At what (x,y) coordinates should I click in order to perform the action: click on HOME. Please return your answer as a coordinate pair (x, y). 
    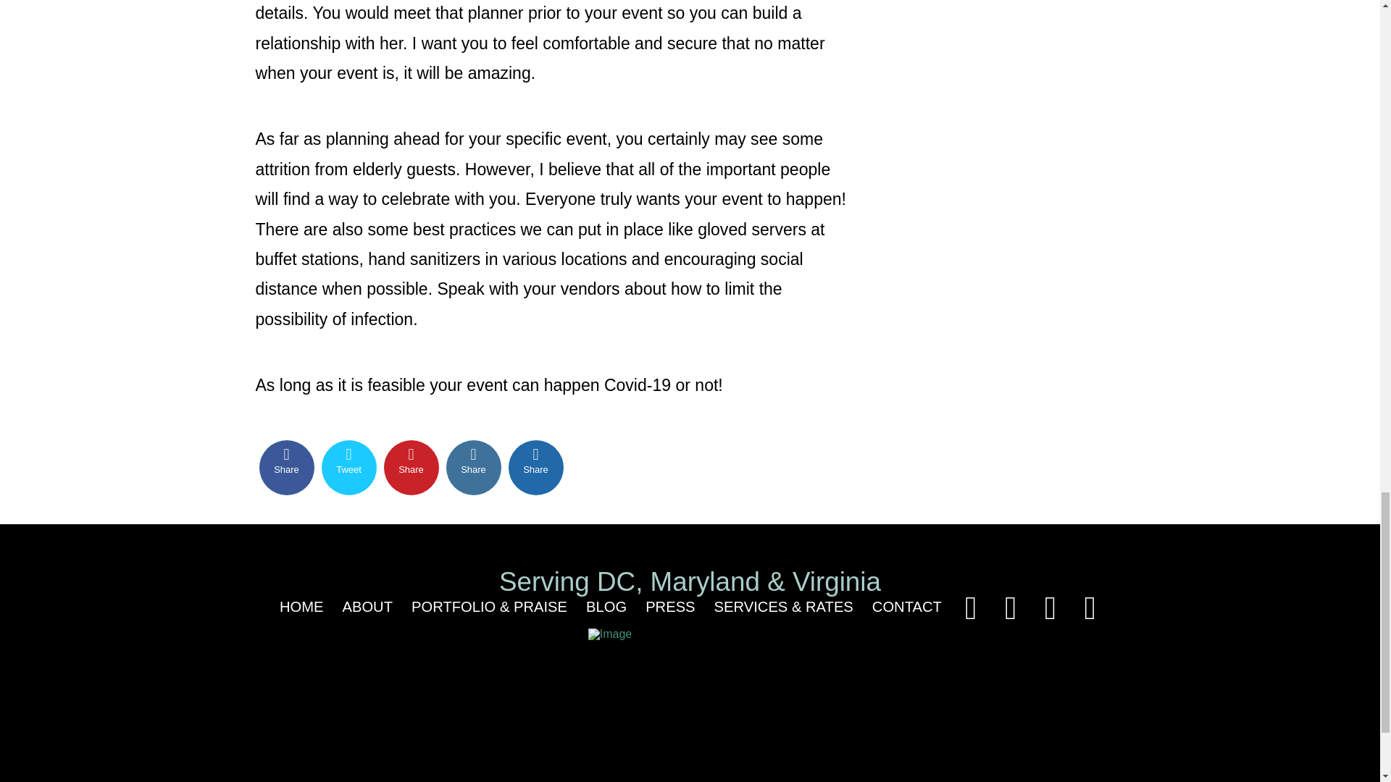
    Looking at the image, I should click on (301, 608).